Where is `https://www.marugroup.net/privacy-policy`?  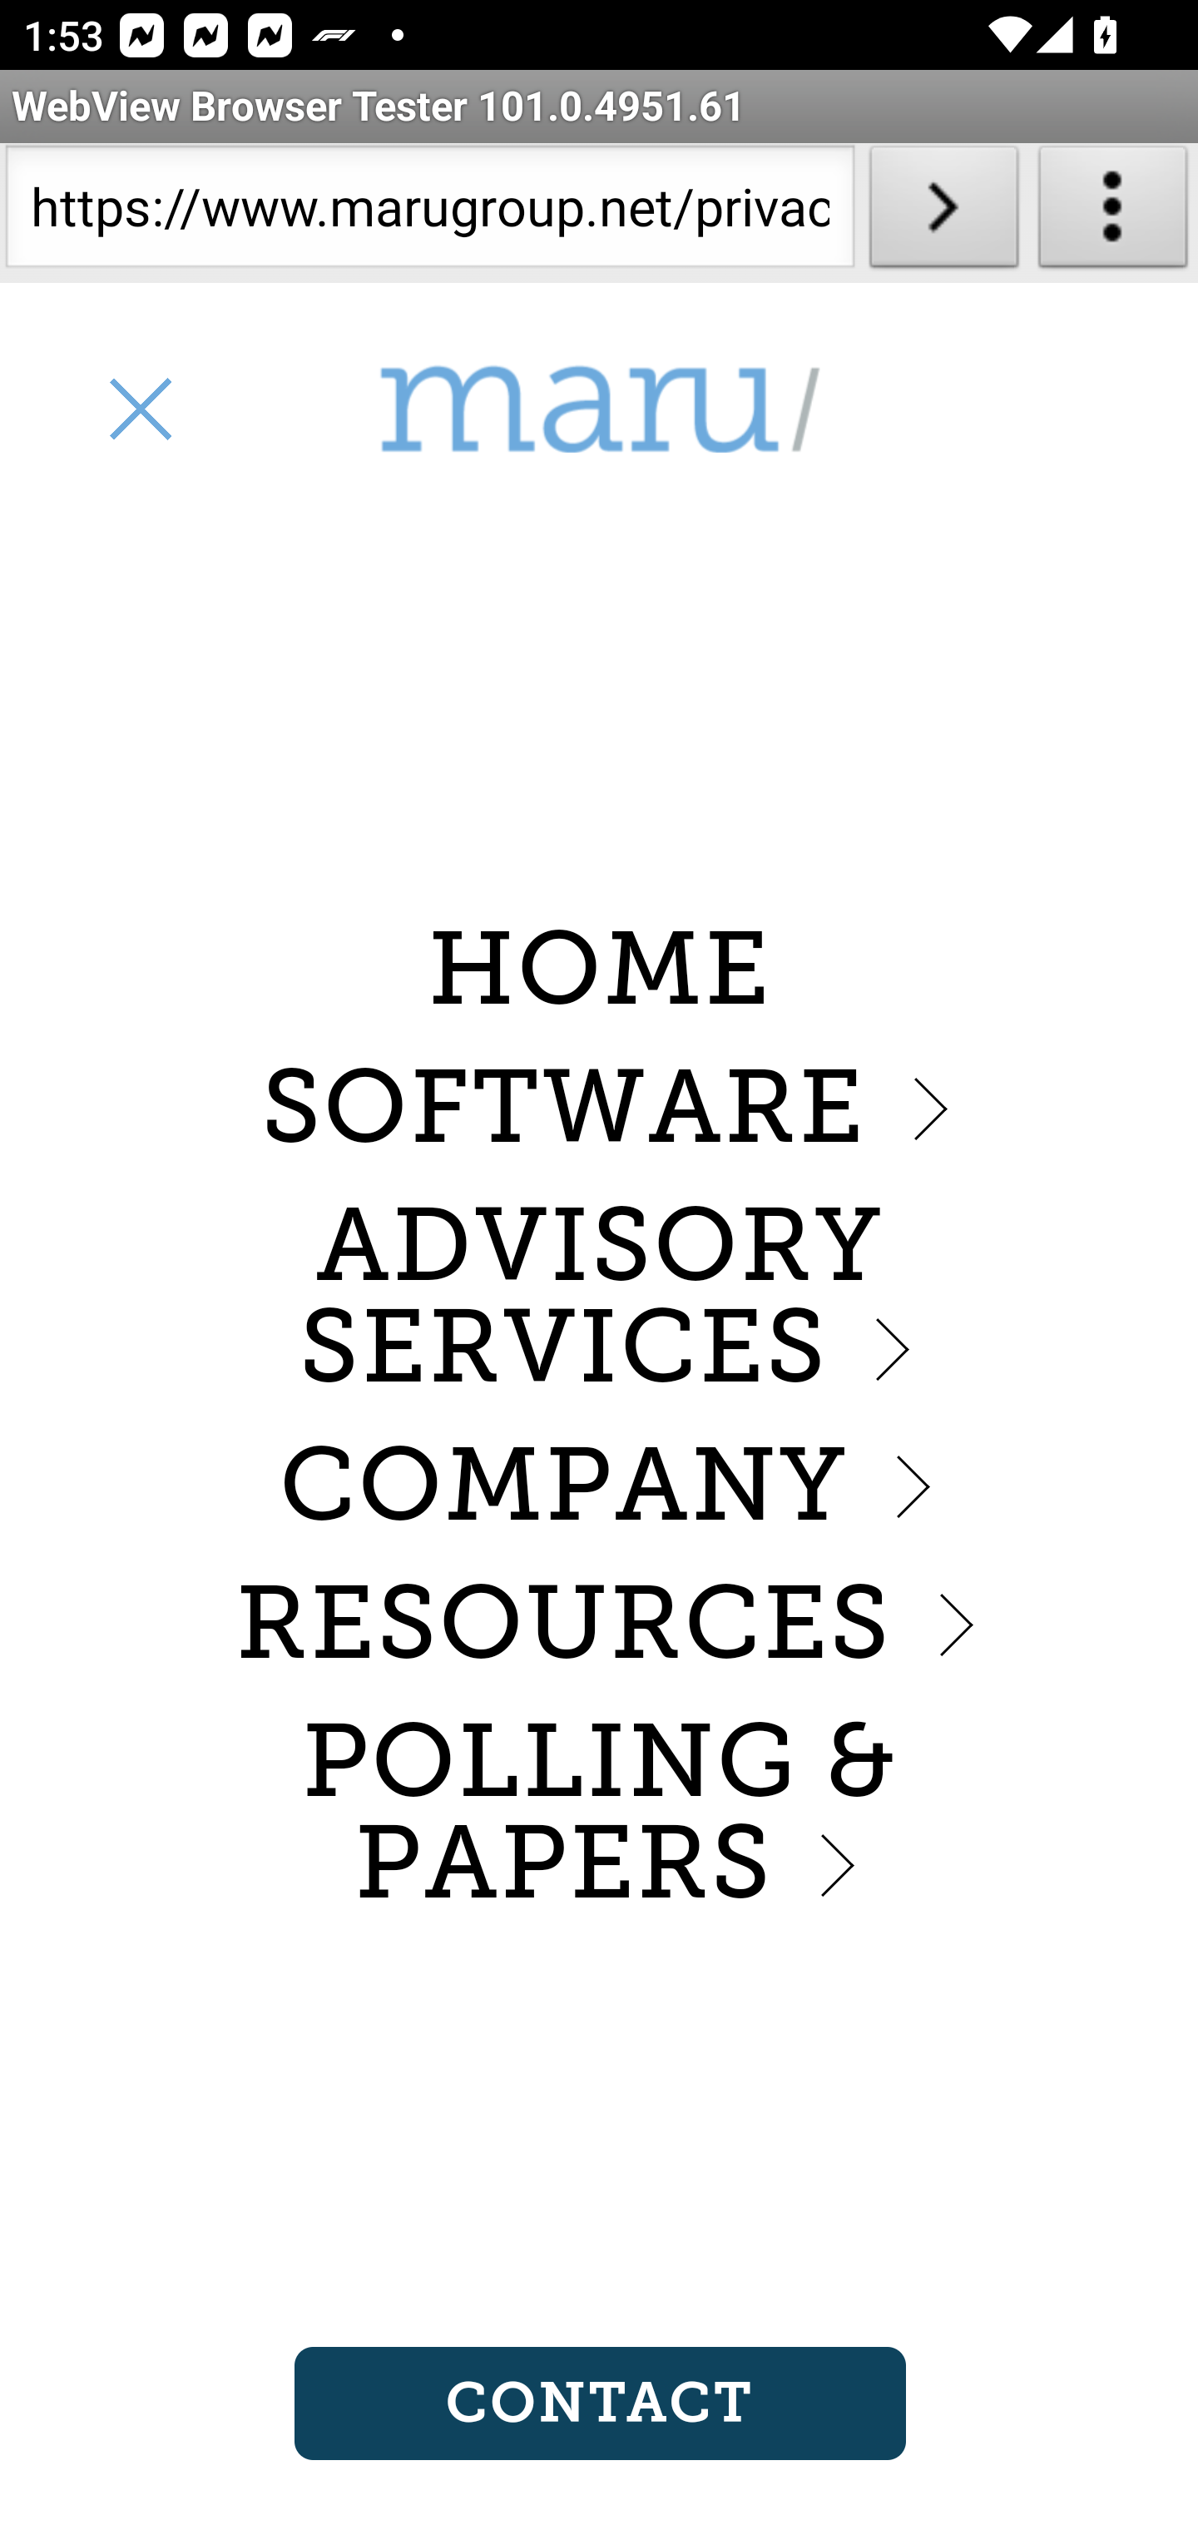
https://www.marugroup.net/privacy-policy is located at coordinates (429, 213).